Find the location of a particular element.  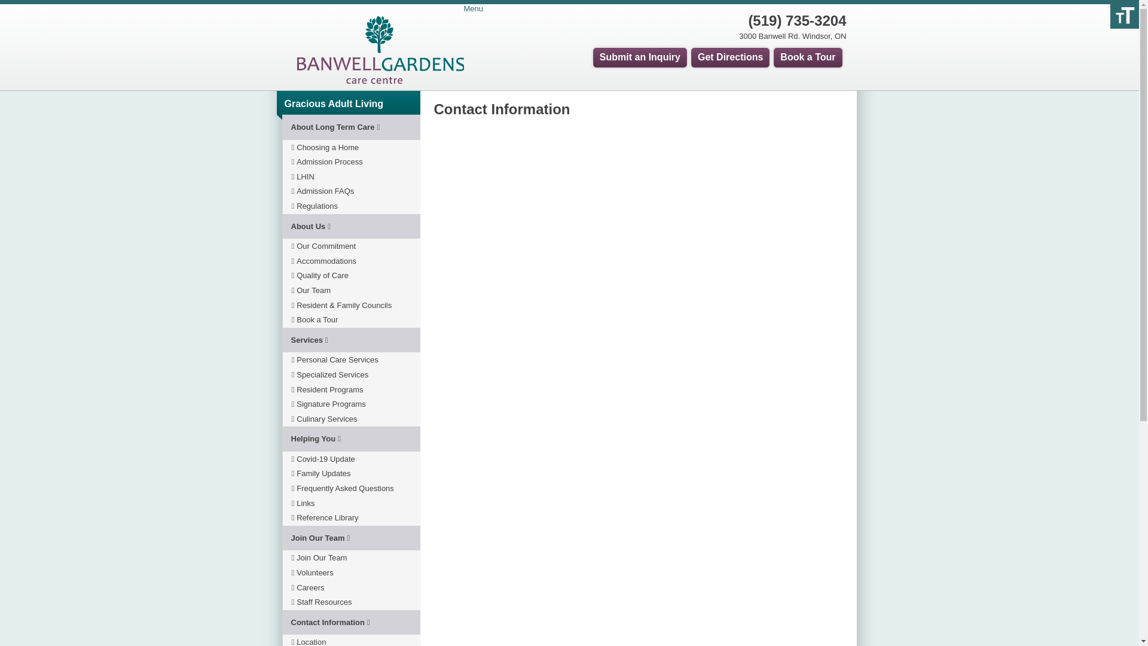

Book a Tour is located at coordinates (315, 320).